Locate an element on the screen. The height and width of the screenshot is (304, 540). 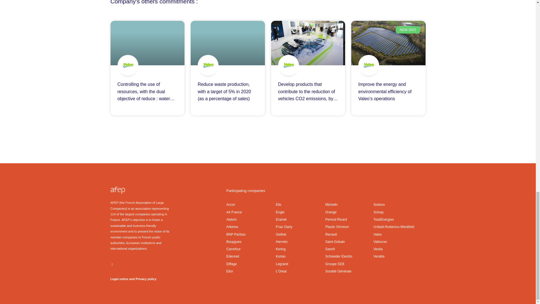
Alstom is located at coordinates (251, 219).